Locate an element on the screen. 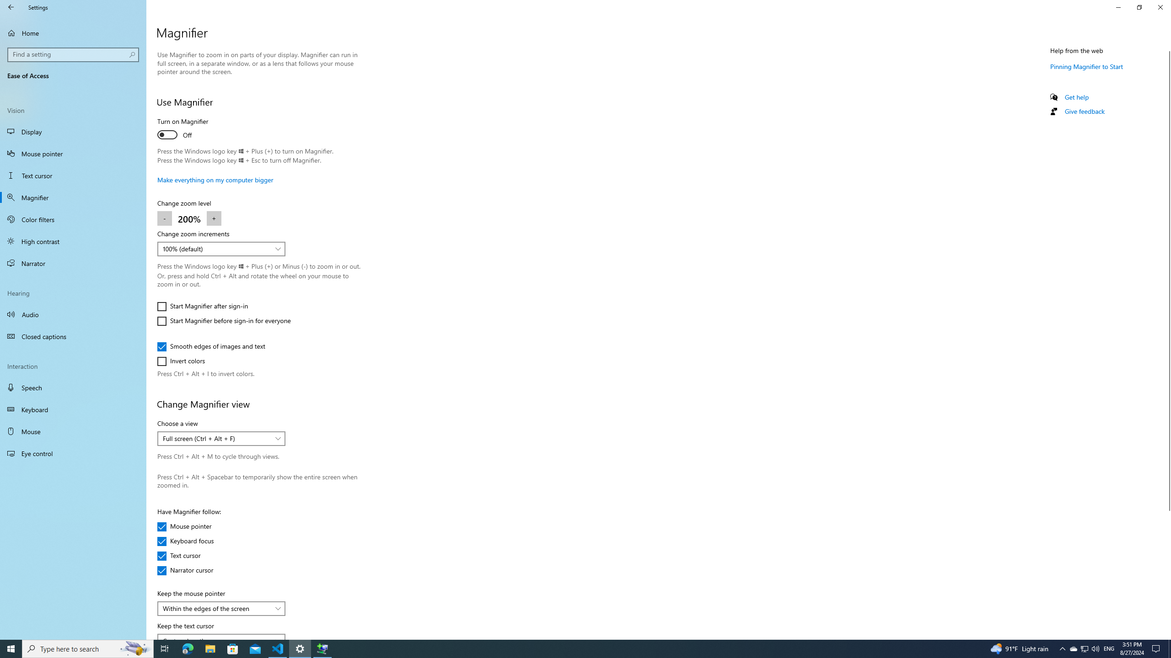 The image size is (1171, 658). High contrast is located at coordinates (73, 241).